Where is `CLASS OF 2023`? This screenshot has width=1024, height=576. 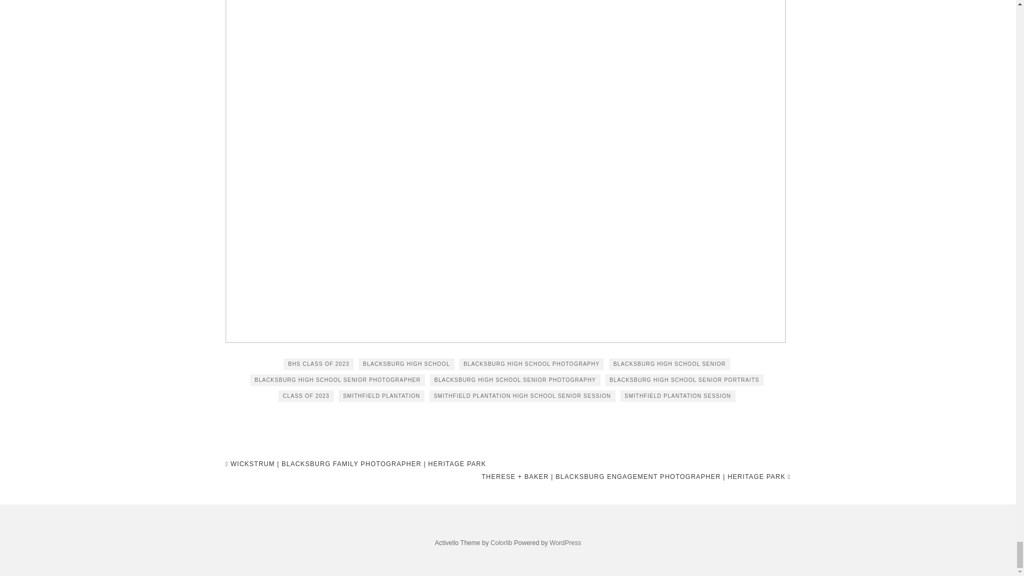
CLASS OF 2023 is located at coordinates (306, 396).